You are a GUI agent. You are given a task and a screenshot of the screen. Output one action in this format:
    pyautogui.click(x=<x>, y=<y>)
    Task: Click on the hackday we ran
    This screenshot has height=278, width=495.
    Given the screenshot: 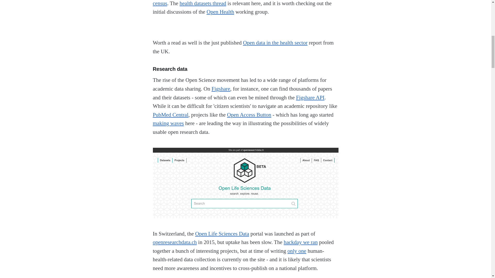 What is the action you would take?
    pyautogui.click(x=301, y=242)
    